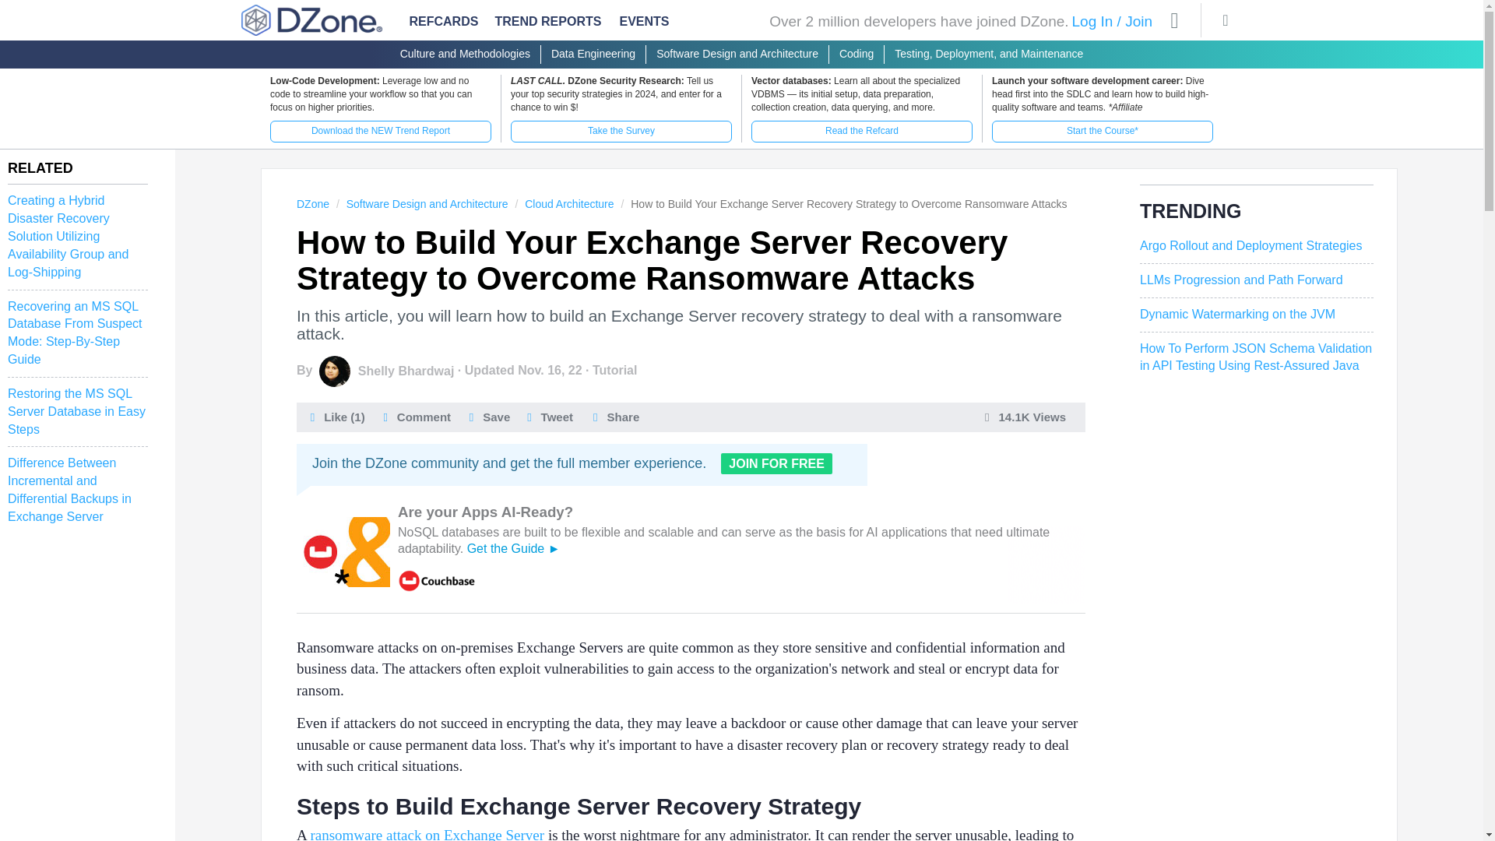 The width and height of the screenshot is (1495, 841). Describe the element at coordinates (1092, 21) in the screenshot. I see `Log In` at that location.